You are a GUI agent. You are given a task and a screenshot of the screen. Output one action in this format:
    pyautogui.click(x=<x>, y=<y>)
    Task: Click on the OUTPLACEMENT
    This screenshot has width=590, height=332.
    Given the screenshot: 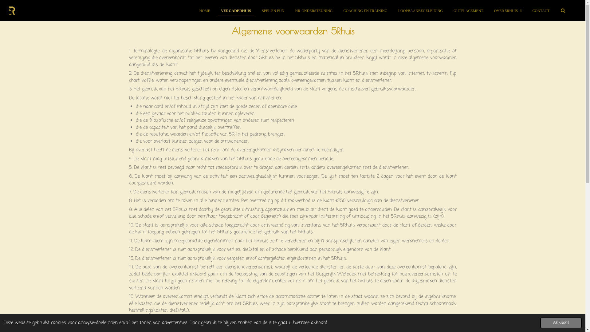 What is the action you would take?
    pyautogui.click(x=468, y=11)
    